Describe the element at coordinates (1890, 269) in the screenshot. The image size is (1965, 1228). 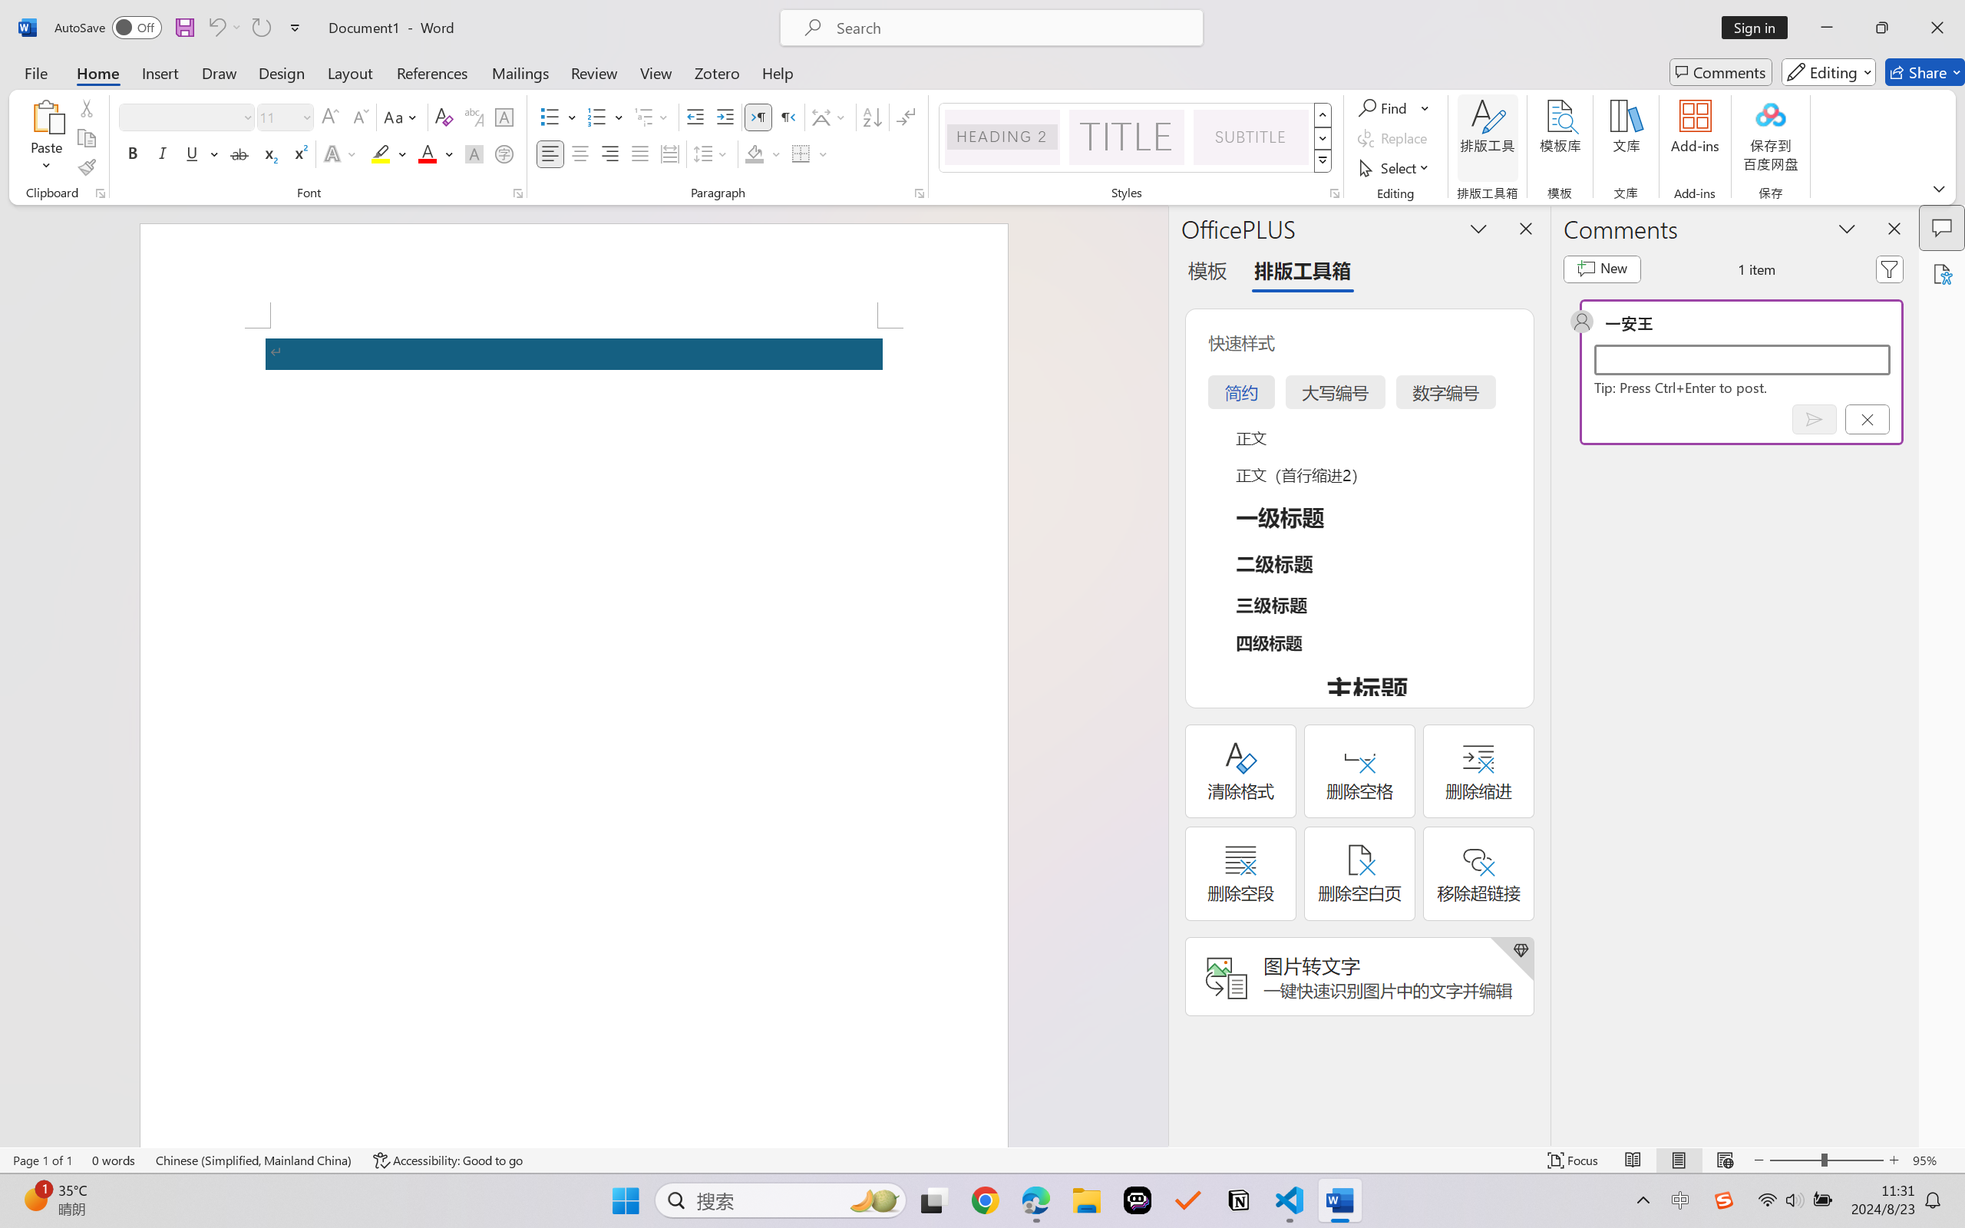
I see `Filter` at that location.